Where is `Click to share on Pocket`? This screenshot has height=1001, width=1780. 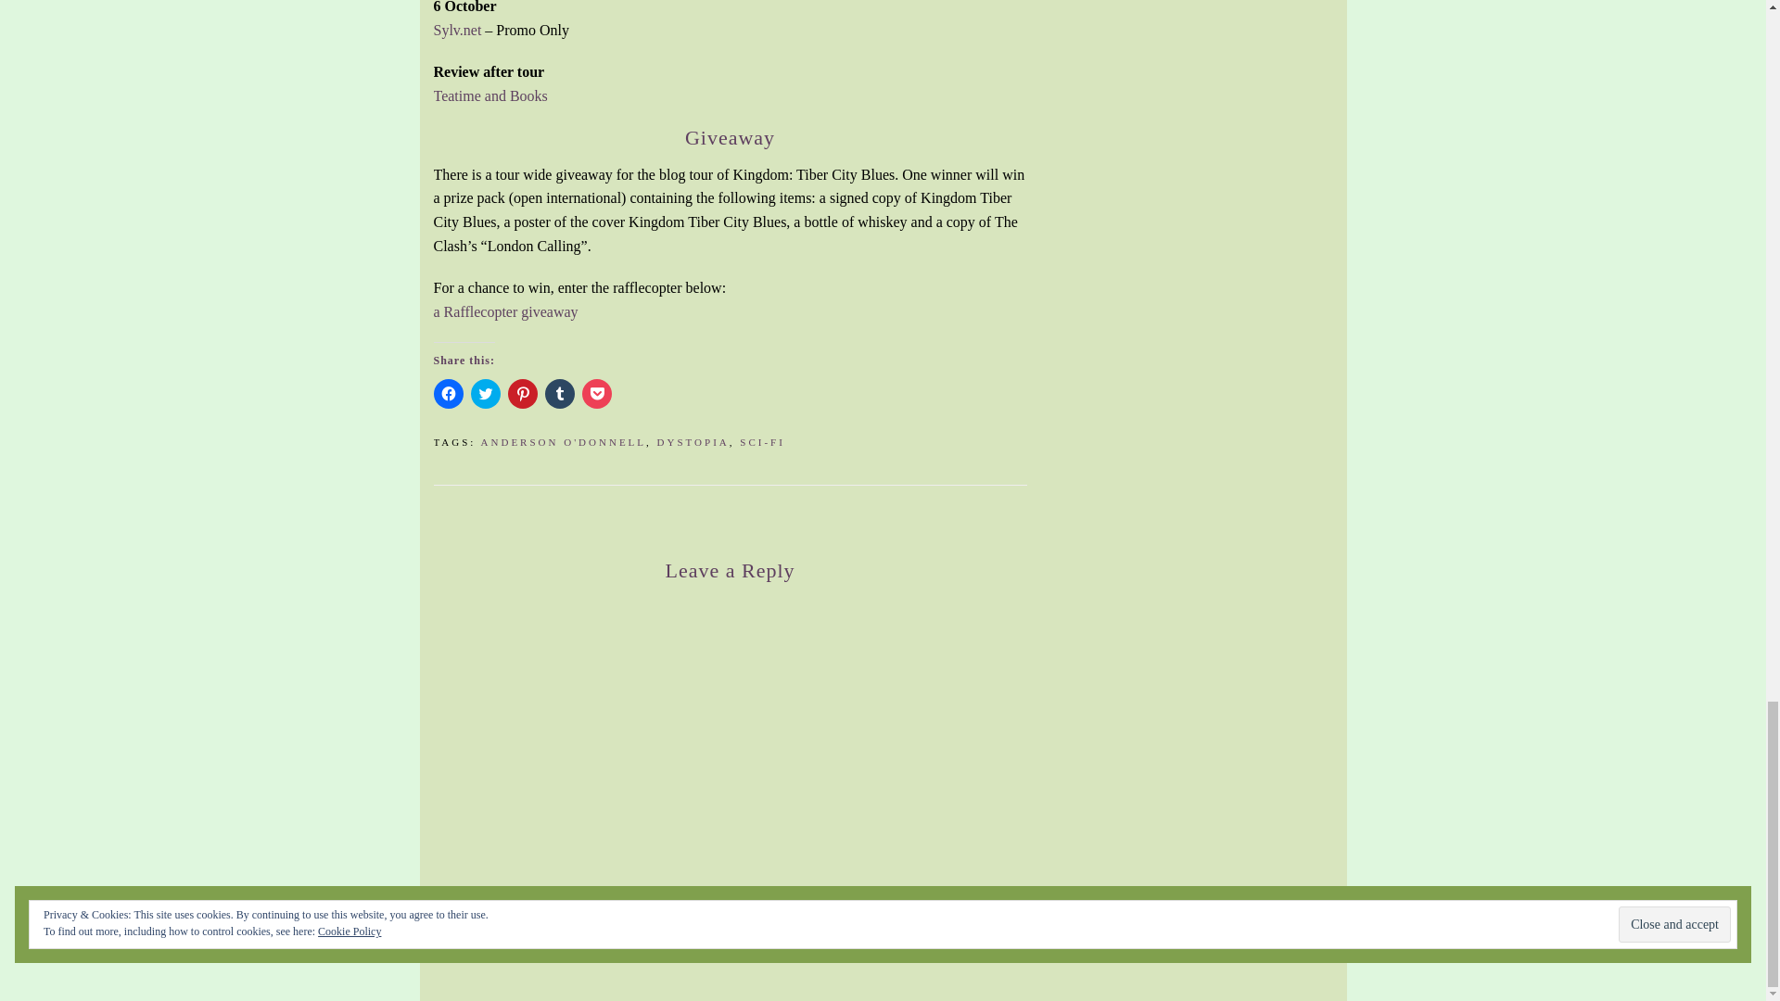 Click to share on Pocket is located at coordinates (597, 393).